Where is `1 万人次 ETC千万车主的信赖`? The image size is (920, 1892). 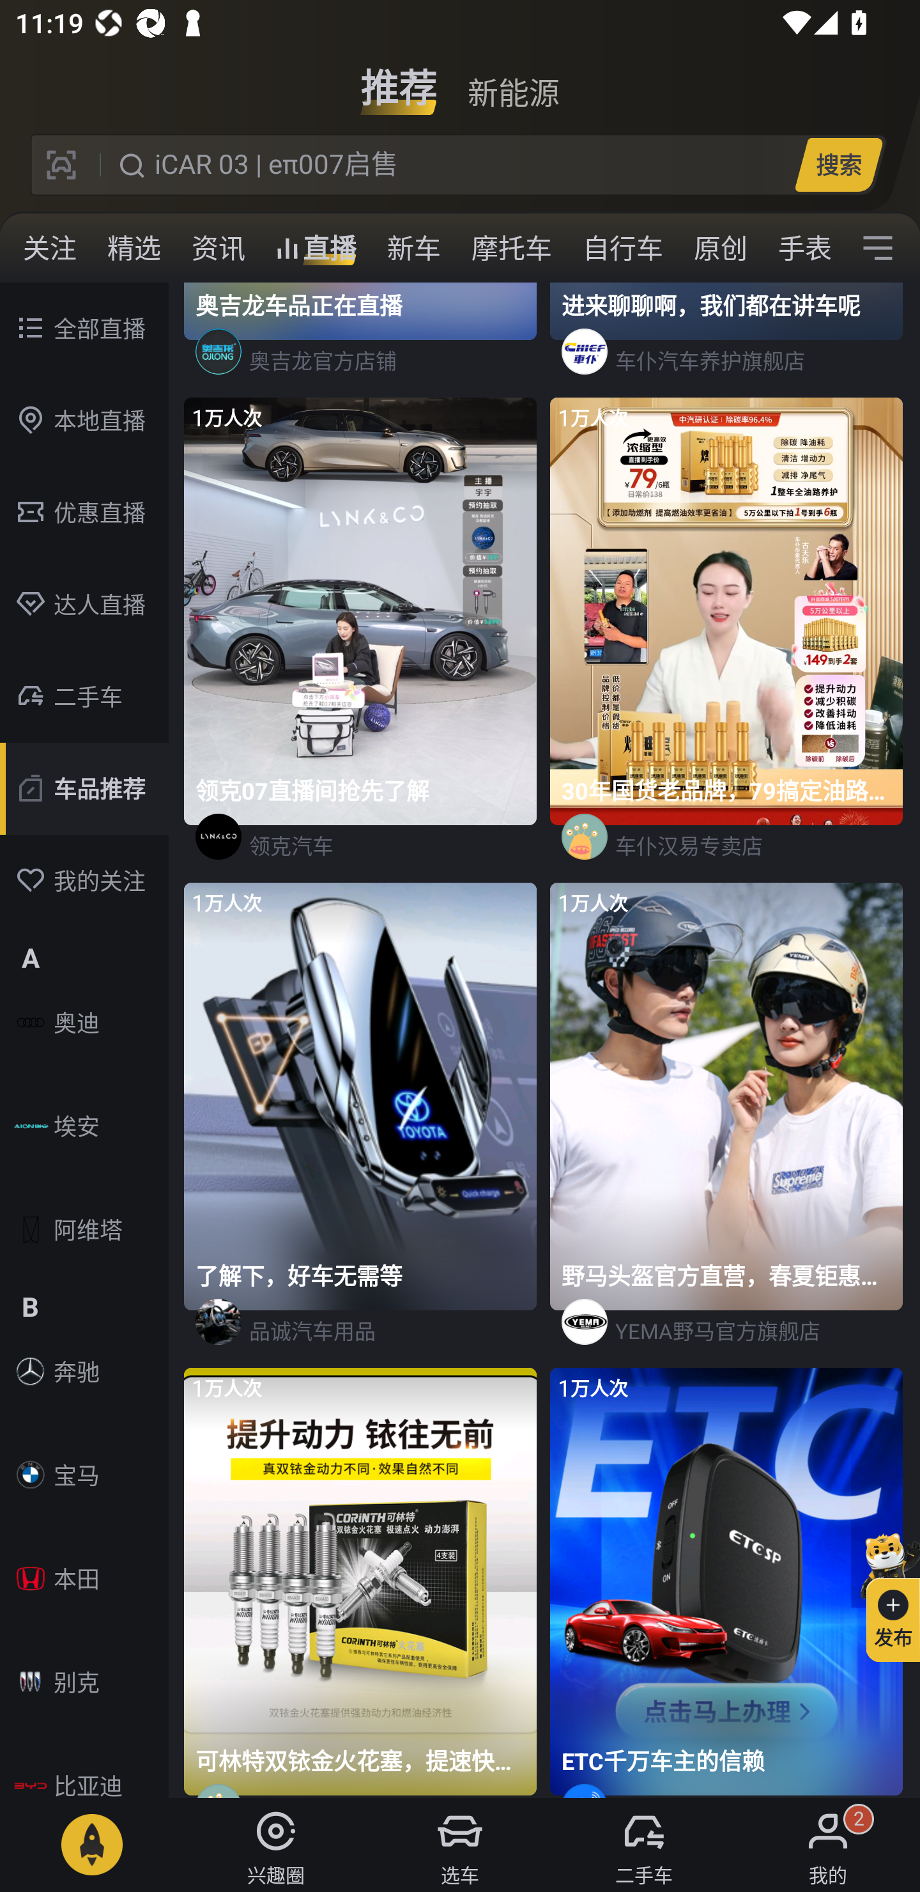 1 万人次 ETC千万车主的信赖 is located at coordinates (727, 1583).